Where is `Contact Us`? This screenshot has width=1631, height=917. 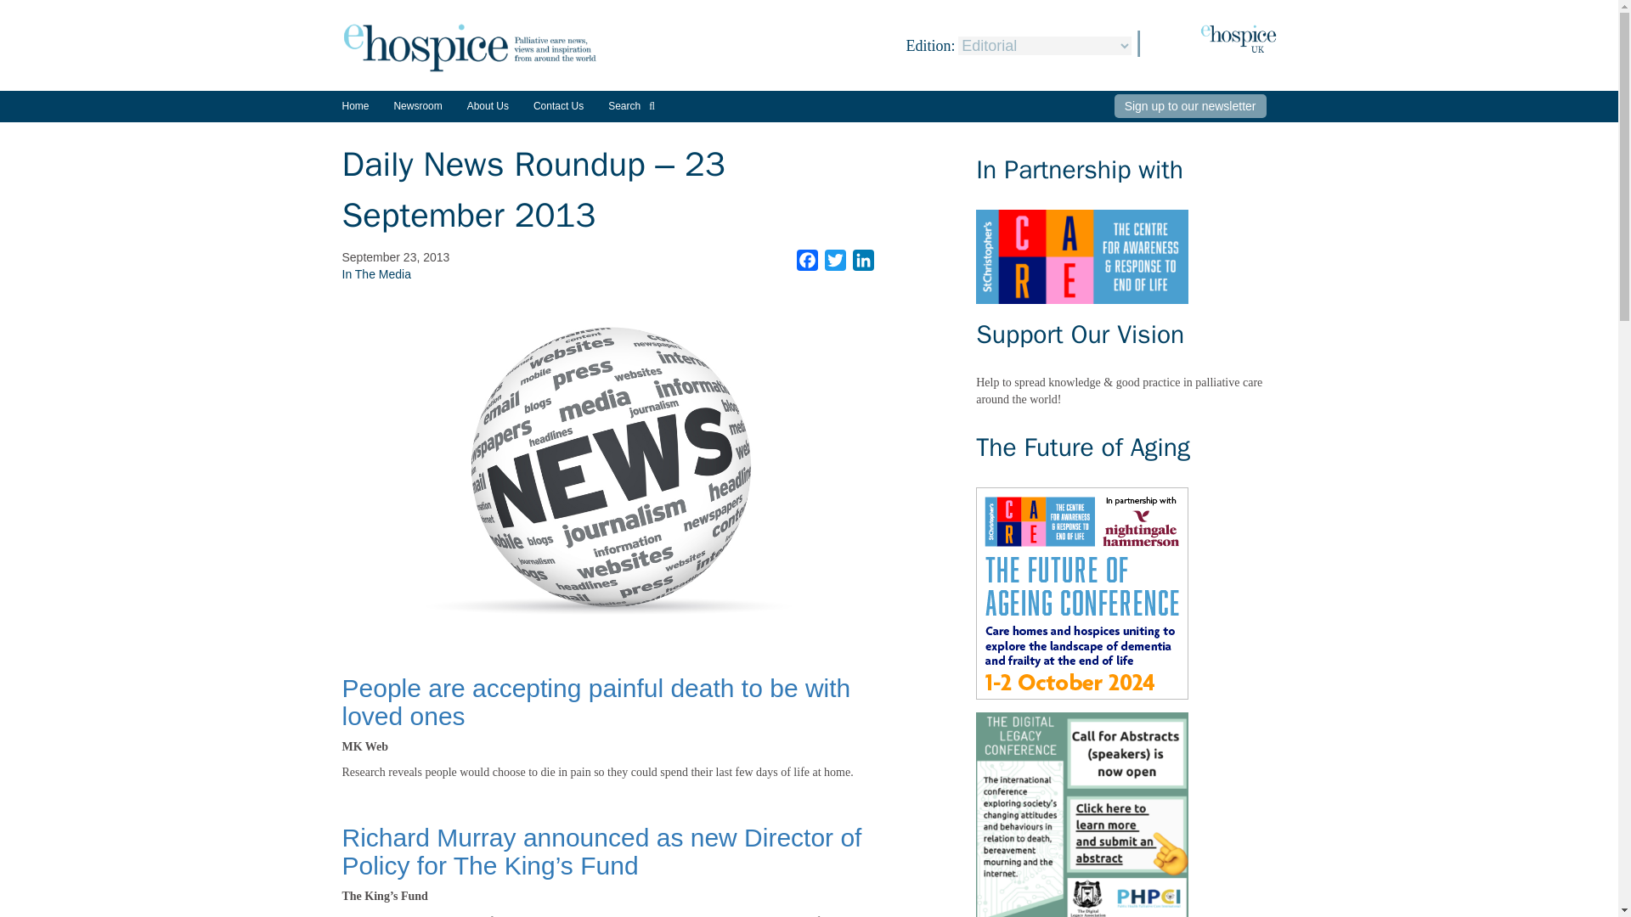 Contact Us is located at coordinates (558, 105).